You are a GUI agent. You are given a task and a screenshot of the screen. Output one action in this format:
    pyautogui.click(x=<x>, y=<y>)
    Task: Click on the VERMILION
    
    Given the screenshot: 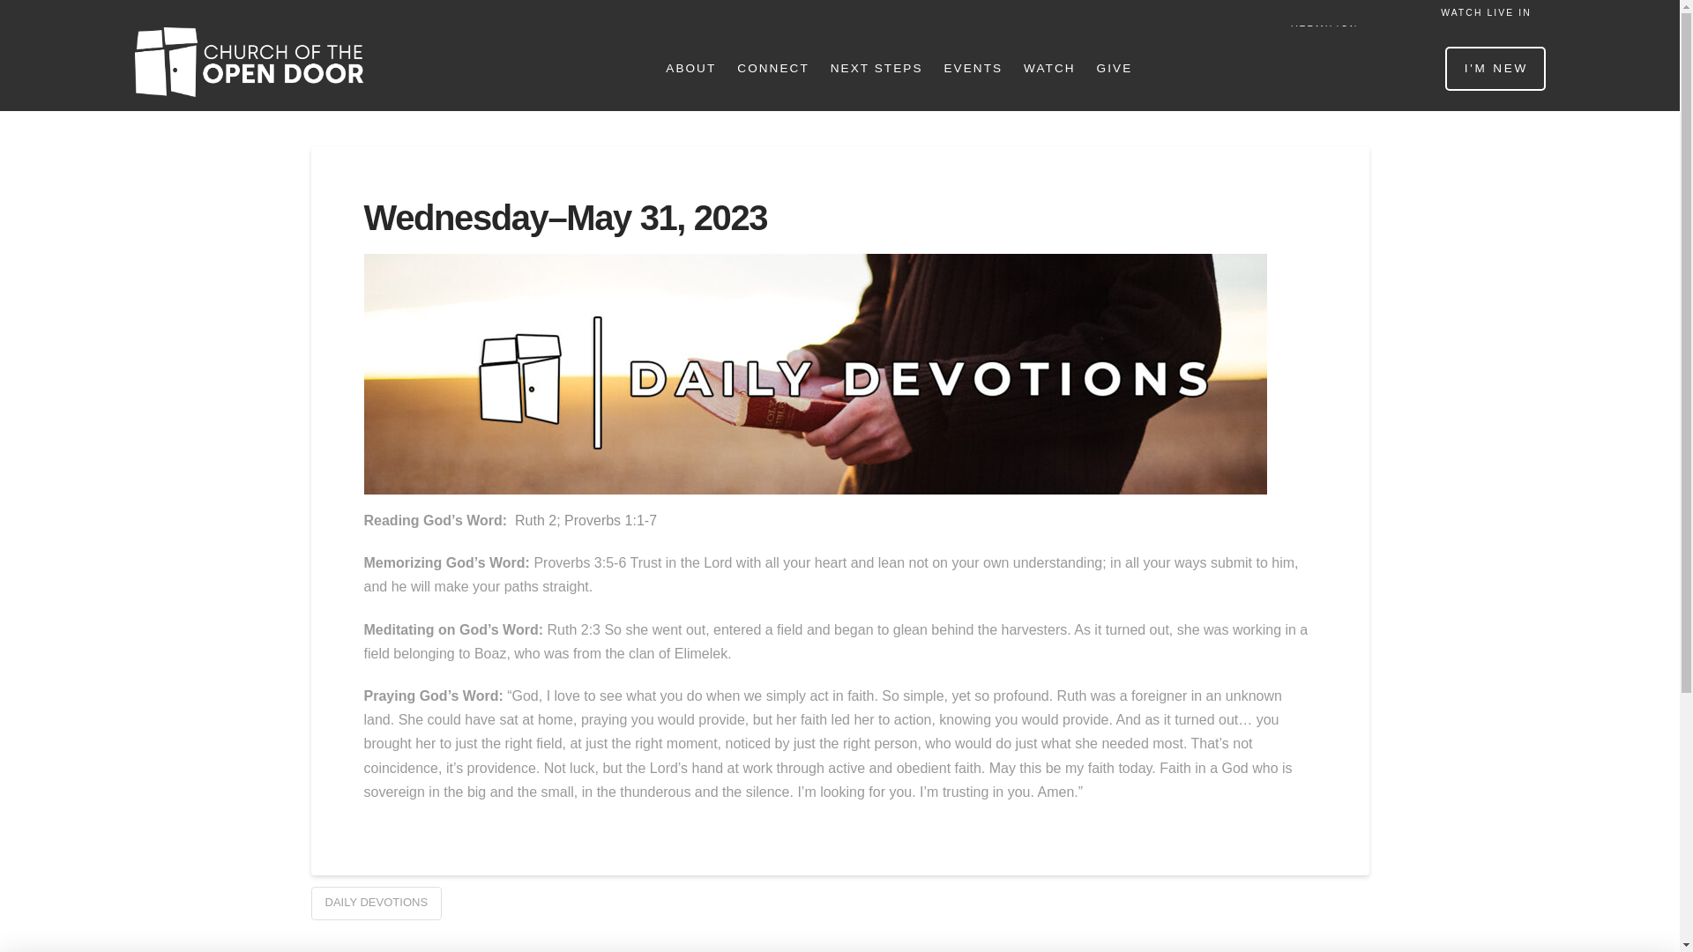 What is the action you would take?
    pyautogui.click(x=1356, y=30)
    